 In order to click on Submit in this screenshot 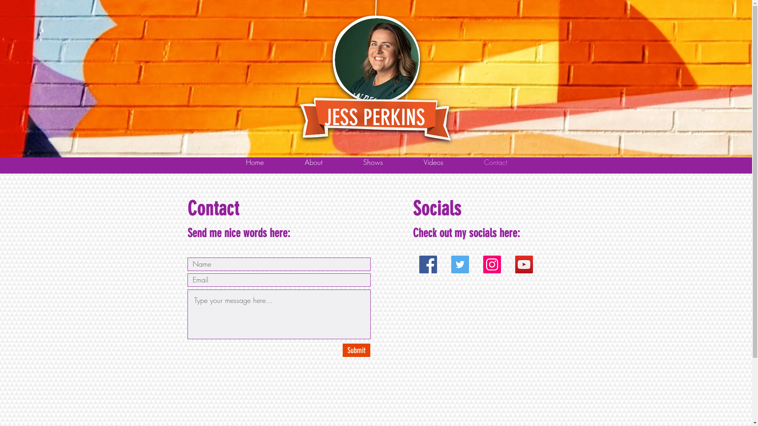, I will do `click(356, 350)`.